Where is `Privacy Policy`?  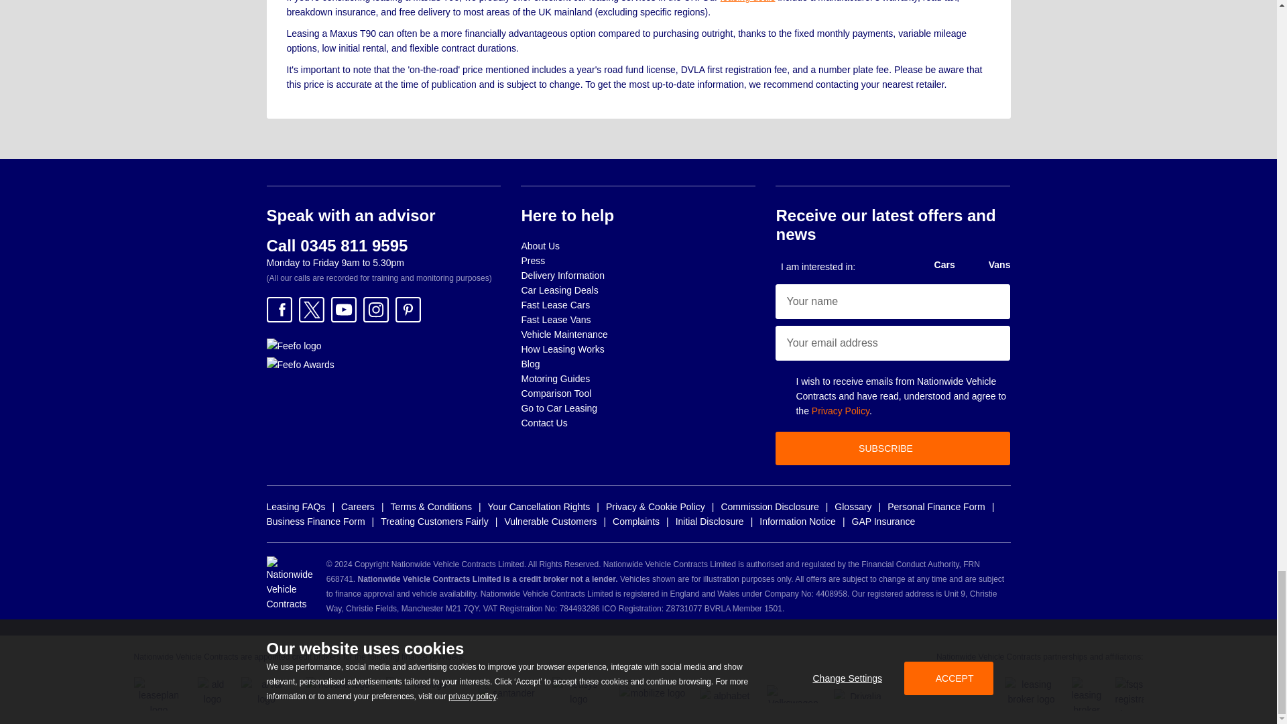 Privacy Policy is located at coordinates (841, 410).